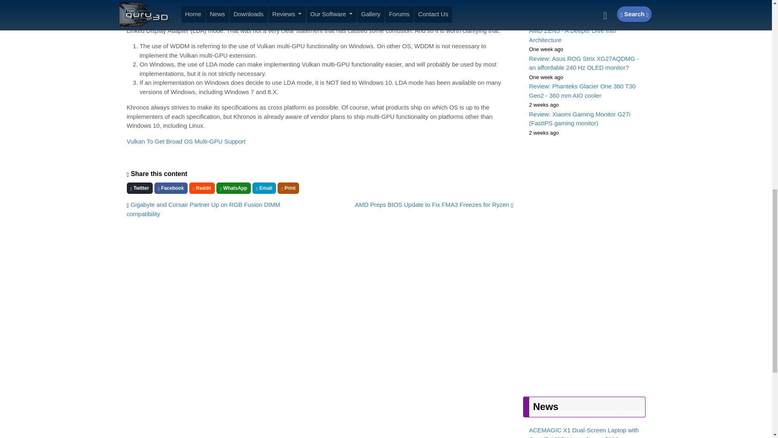 This screenshot has width=778, height=438. Describe the element at coordinates (139, 188) in the screenshot. I see `Twitter` at that location.